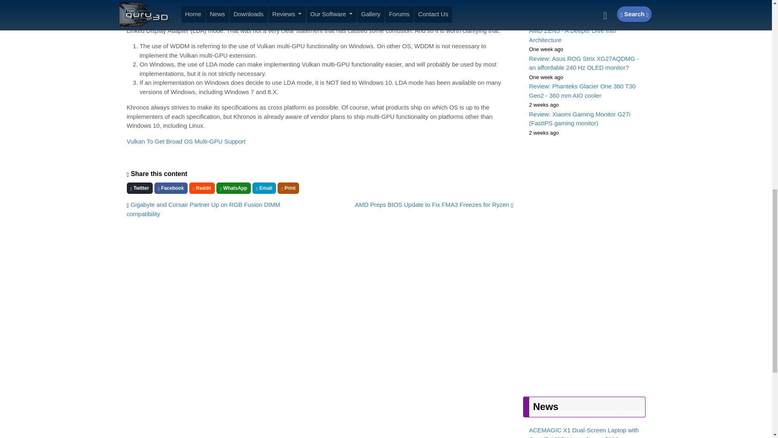 This screenshot has width=778, height=438. Describe the element at coordinates (139, 188) in the screenshot. I see `Twitter` at that location.